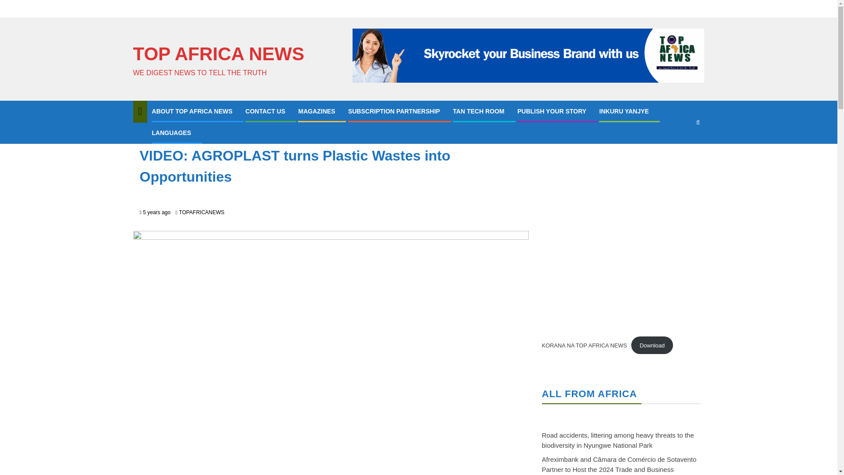 The width and height of the screenshot is (844, 475). Describe the element at coordinates (192, 111) in the screenshot. I see `ABOUT TOP AFRICA NEWS` at that location.